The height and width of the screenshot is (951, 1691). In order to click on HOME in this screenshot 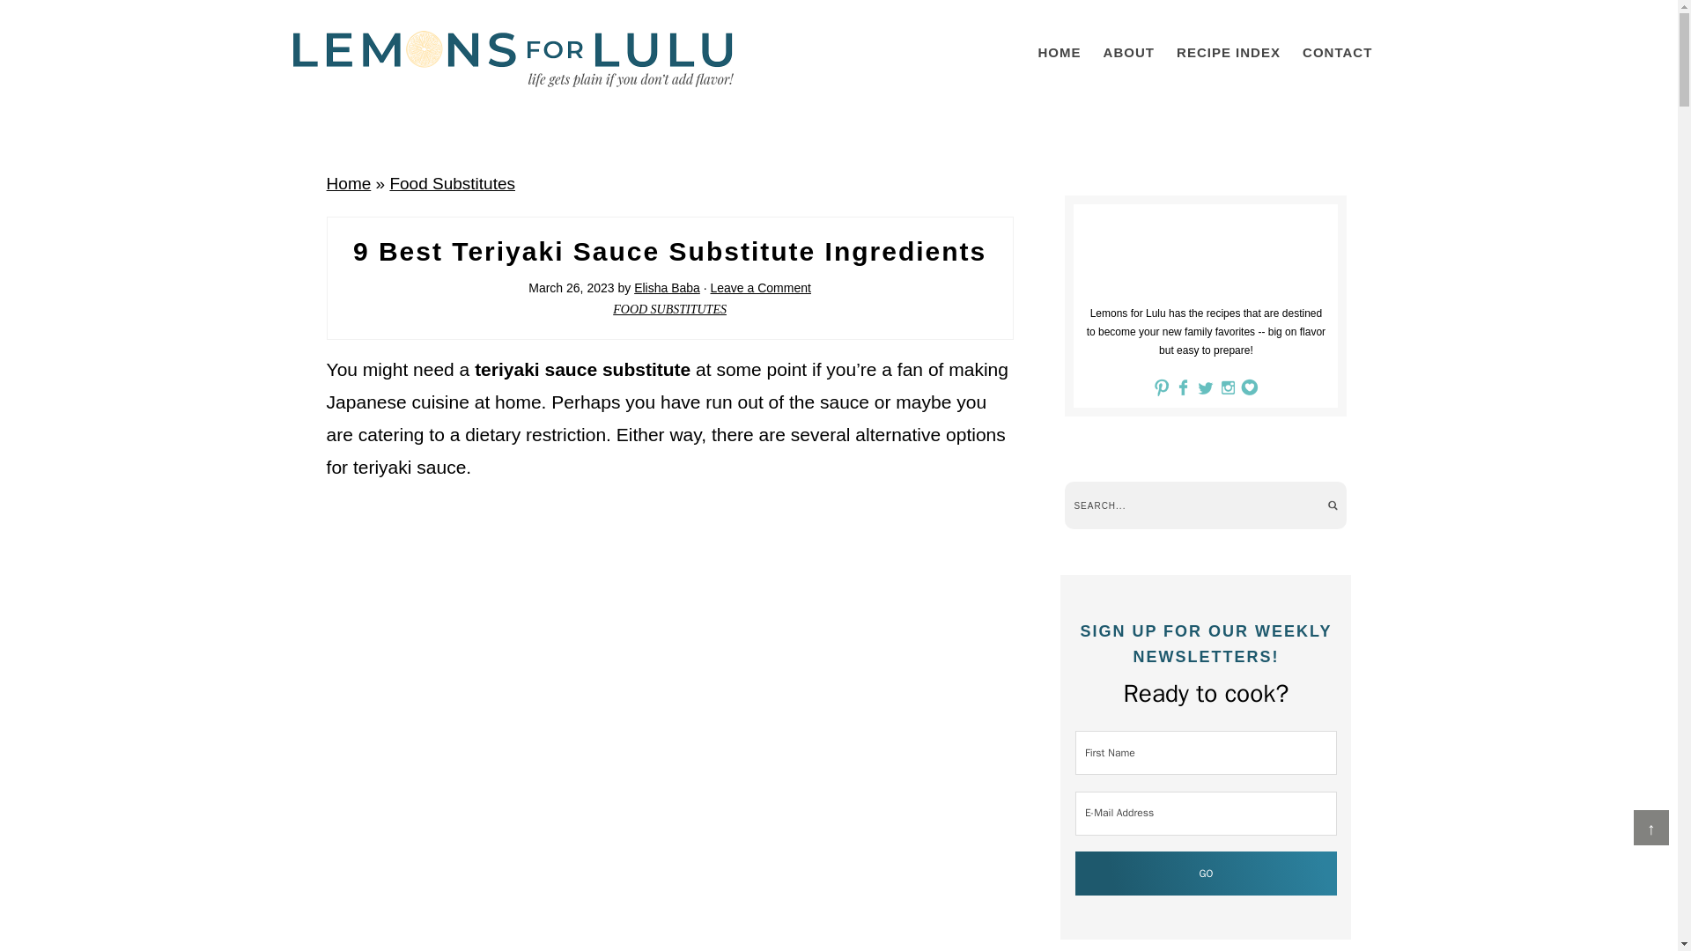, I will do `click(1059, 52)`.